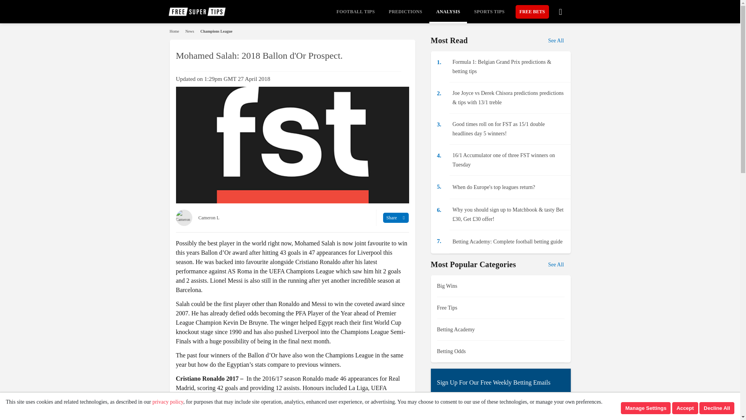 The image size is (746, 420). Describe the element at coordinates (405, 12) in the screenshot. I see `PREDICTIONS` at that location.